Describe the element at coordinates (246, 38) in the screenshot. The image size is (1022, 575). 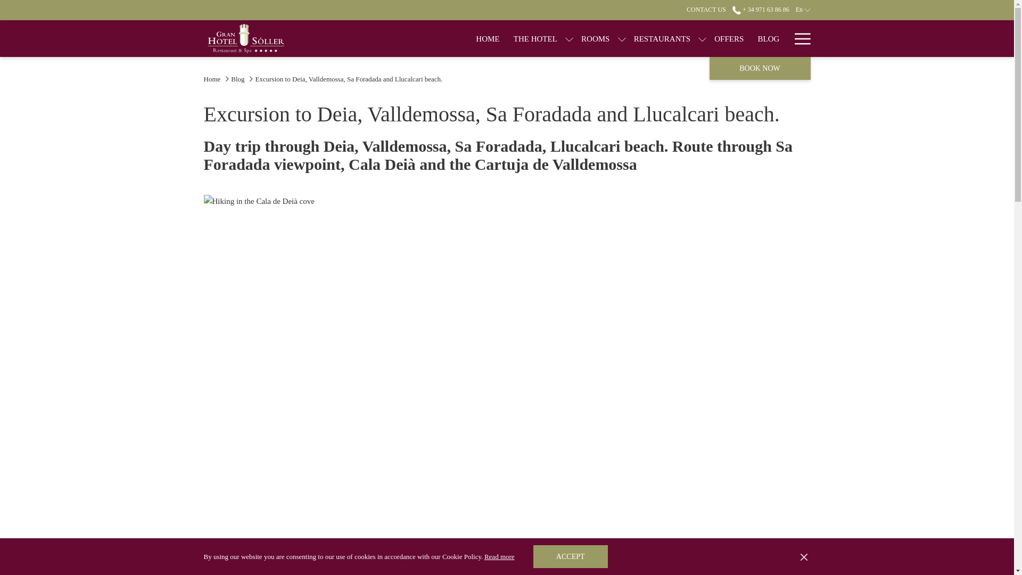
I see `Back to the homepage` at that location.